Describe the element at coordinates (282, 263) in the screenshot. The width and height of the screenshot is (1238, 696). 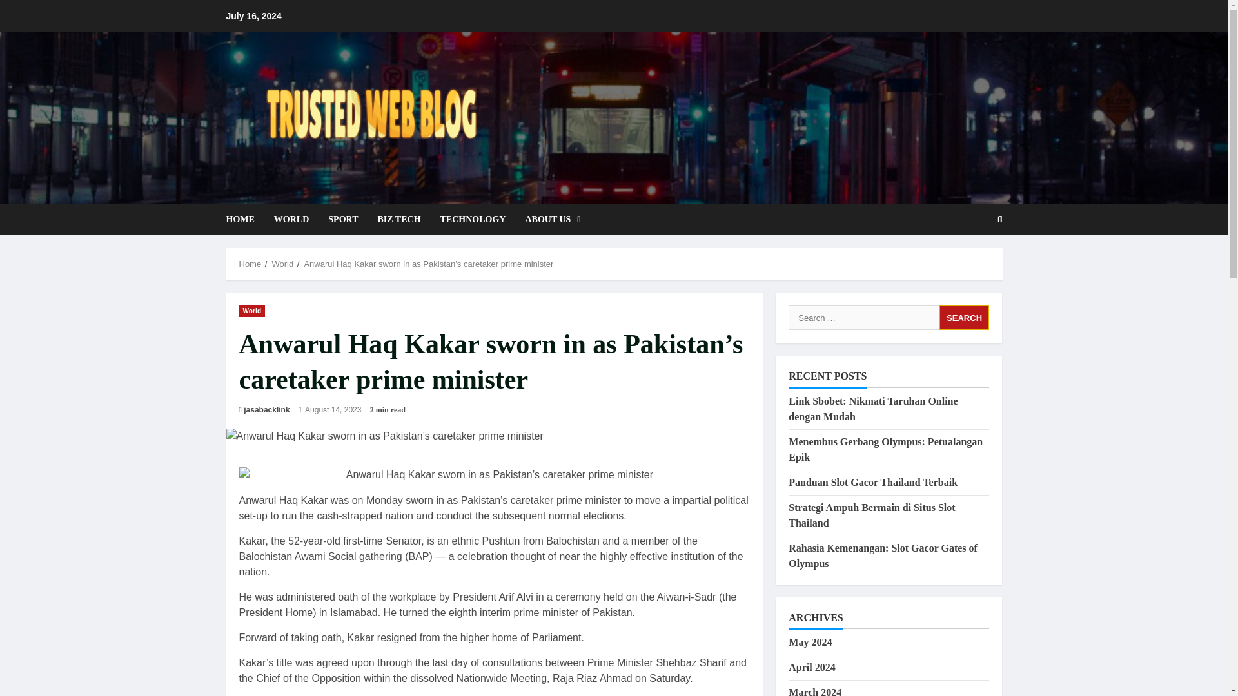
I see `World` at that location.